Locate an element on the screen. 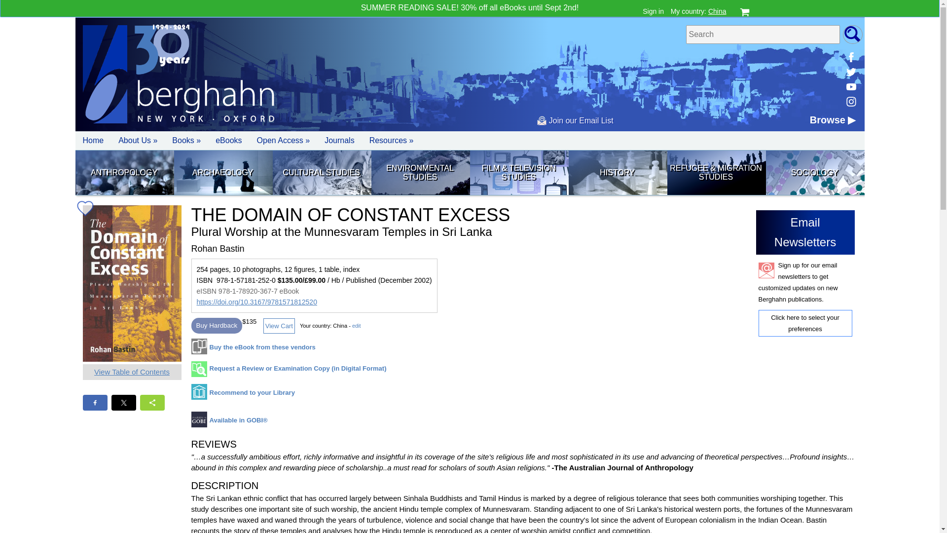 The width and height of the screenshot is (947, 533). Anthropology is located at coordinates (123, 173).